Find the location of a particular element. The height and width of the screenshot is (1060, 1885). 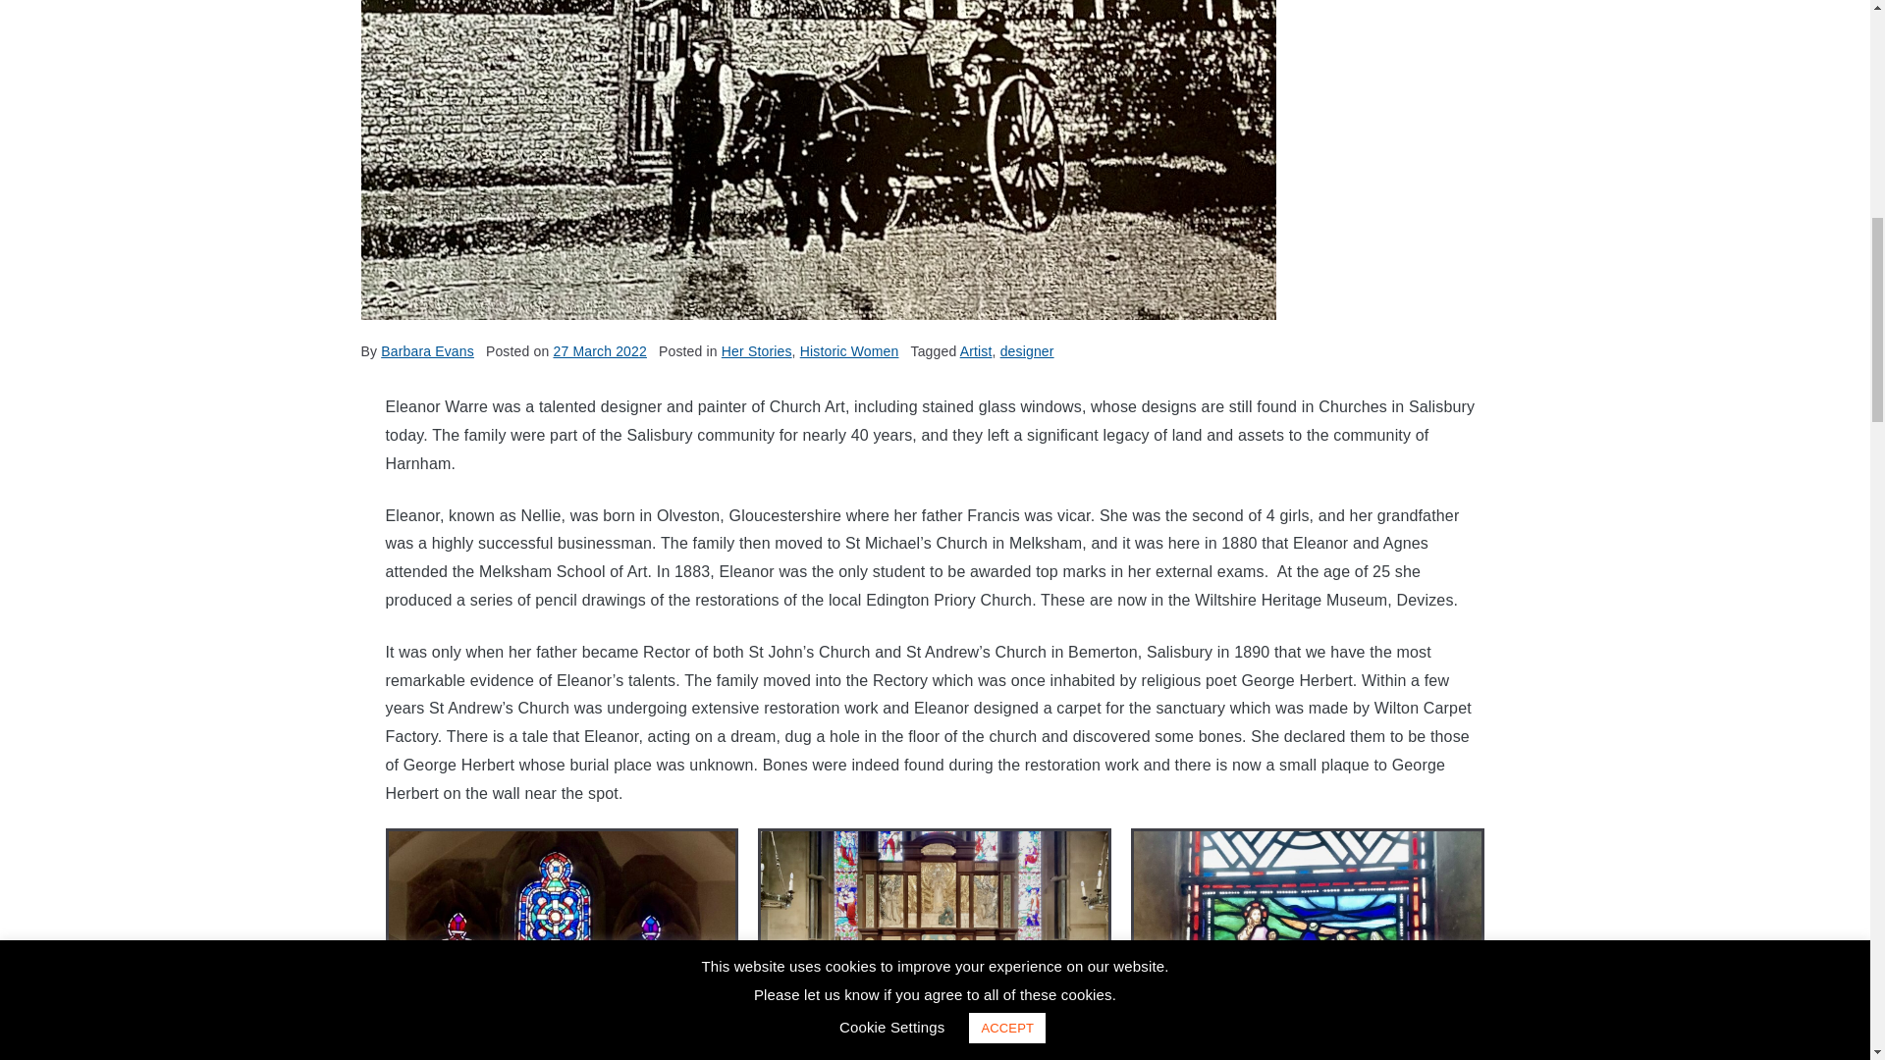

Barbara Evans is located at coordinates (427, 351).